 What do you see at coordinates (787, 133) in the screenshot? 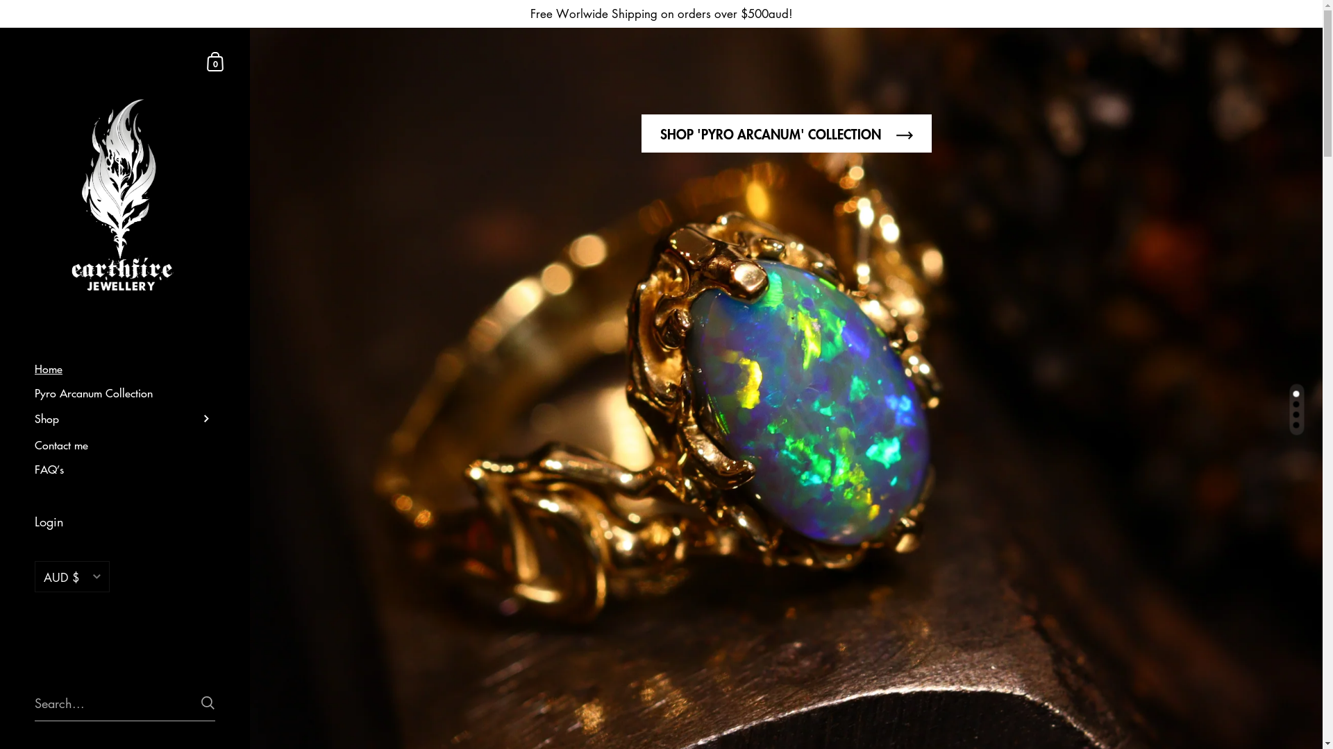
I see `SHOP 'PYRO ARCANUM' COLLECTION` at bounding box center [787, 133].